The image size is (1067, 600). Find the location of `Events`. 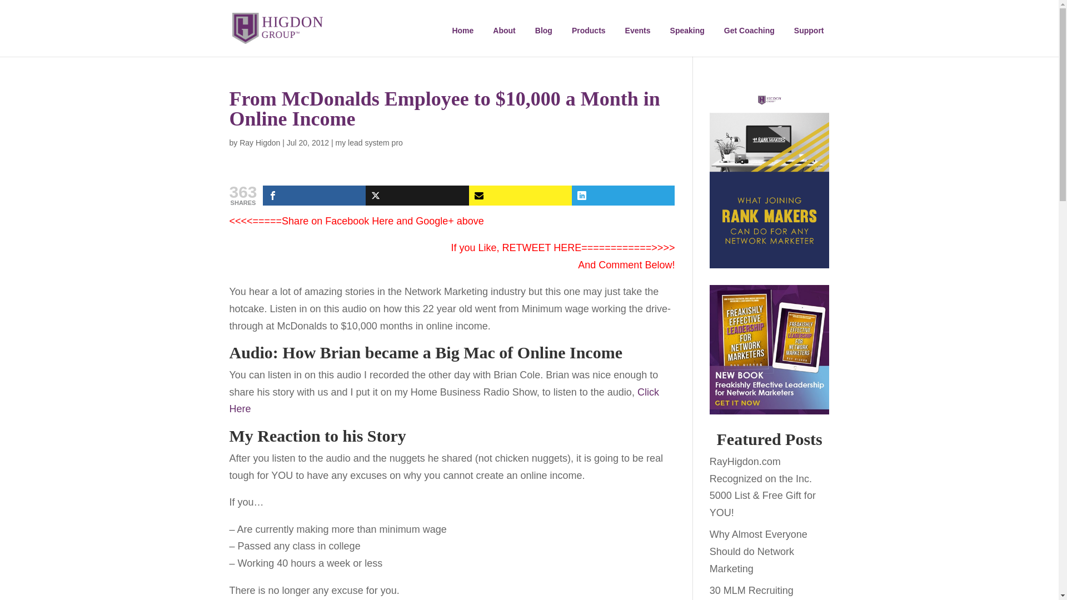

Events is located at coordinates (638, 30).